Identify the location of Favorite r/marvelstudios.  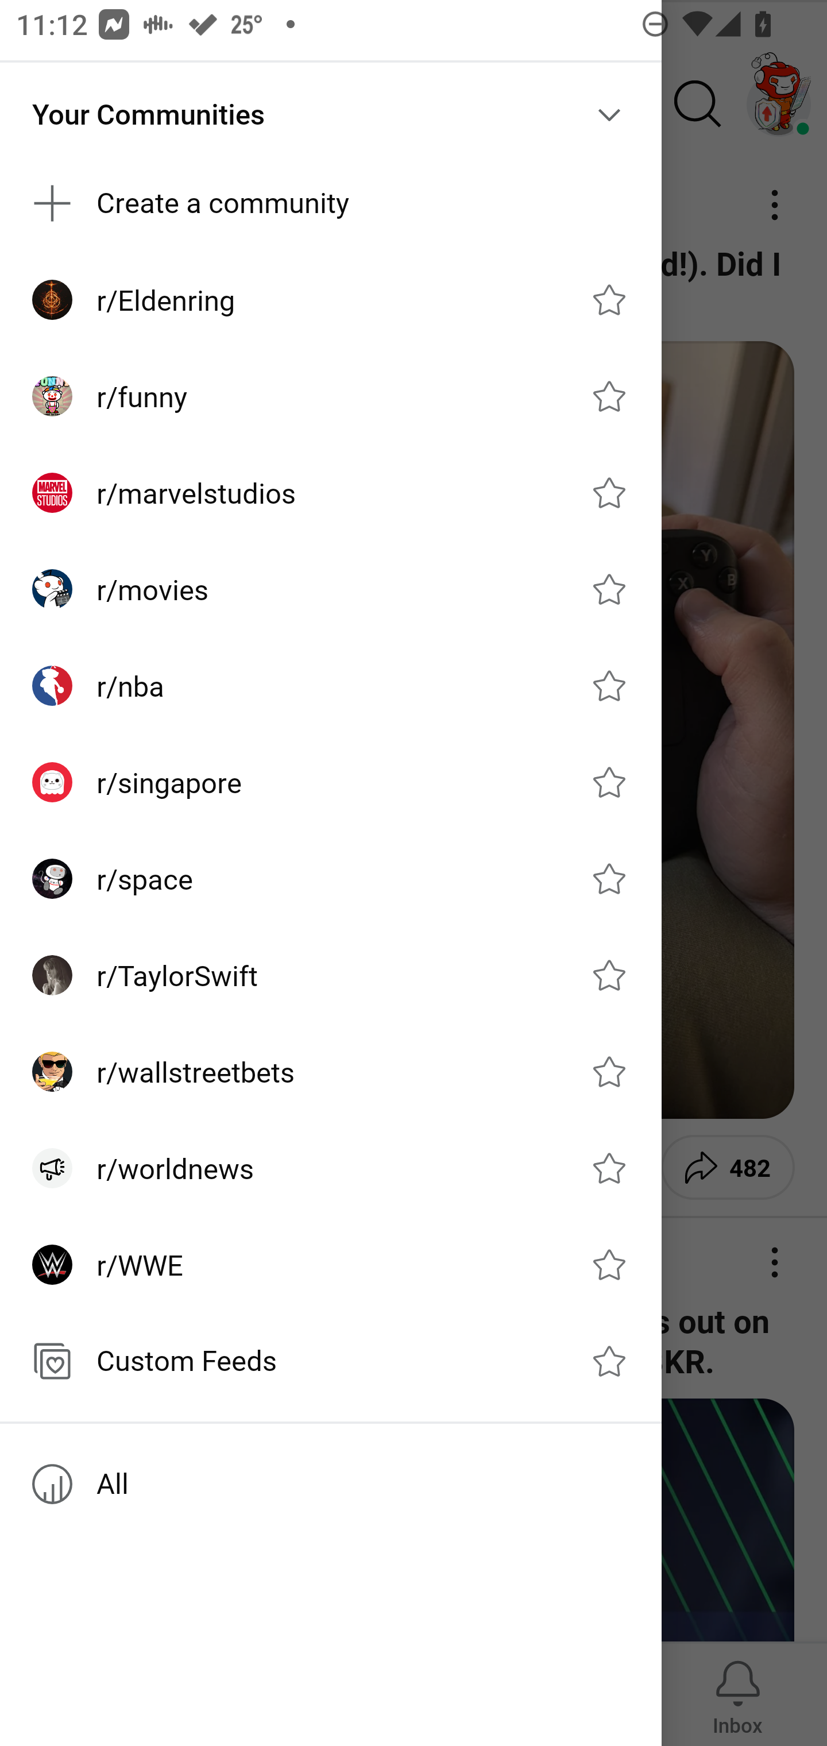
(609, 493).